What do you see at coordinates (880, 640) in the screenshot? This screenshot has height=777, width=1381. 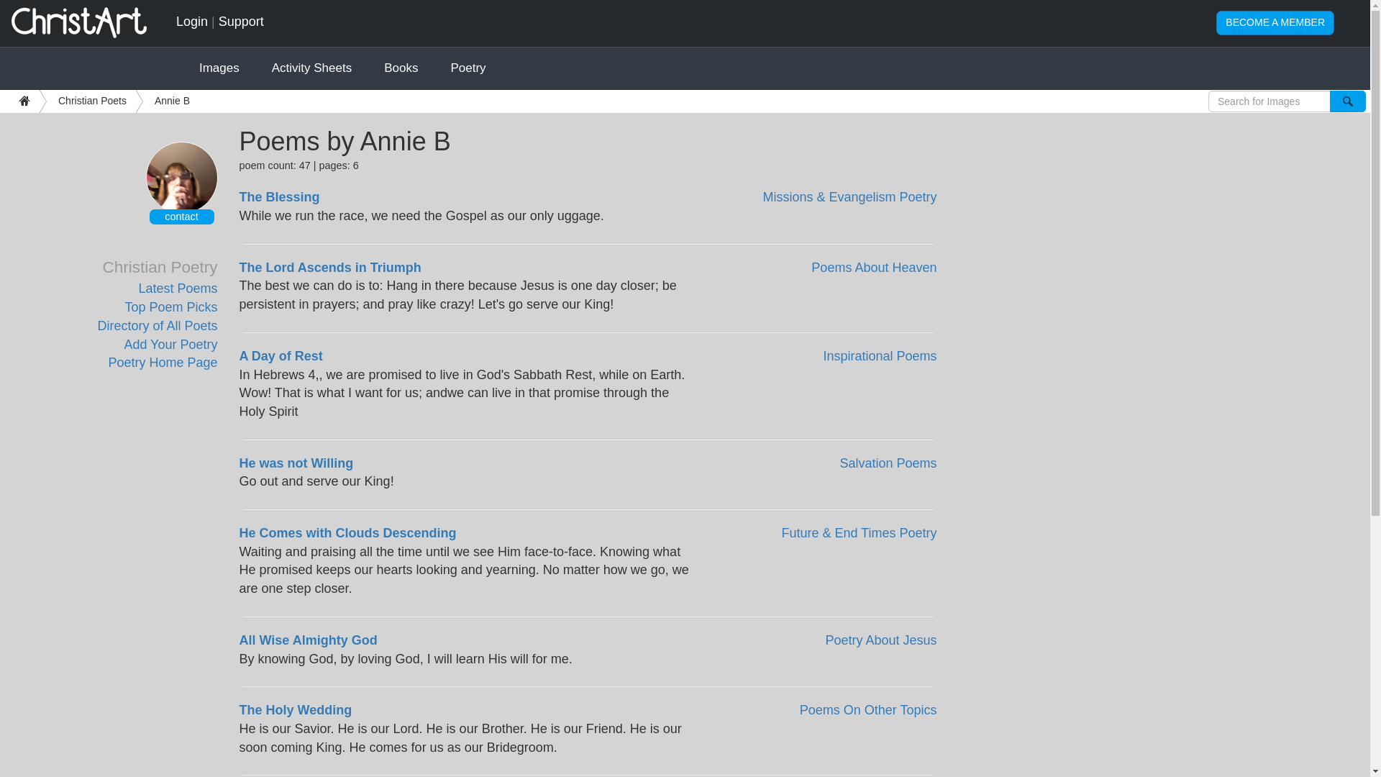 I see `Poetry About Jesus` at bounding box center [880, 640].